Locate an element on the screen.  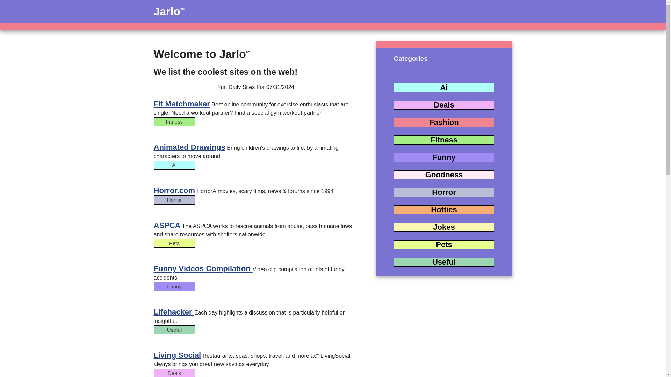
Useful is located at coordinates (256, 337).